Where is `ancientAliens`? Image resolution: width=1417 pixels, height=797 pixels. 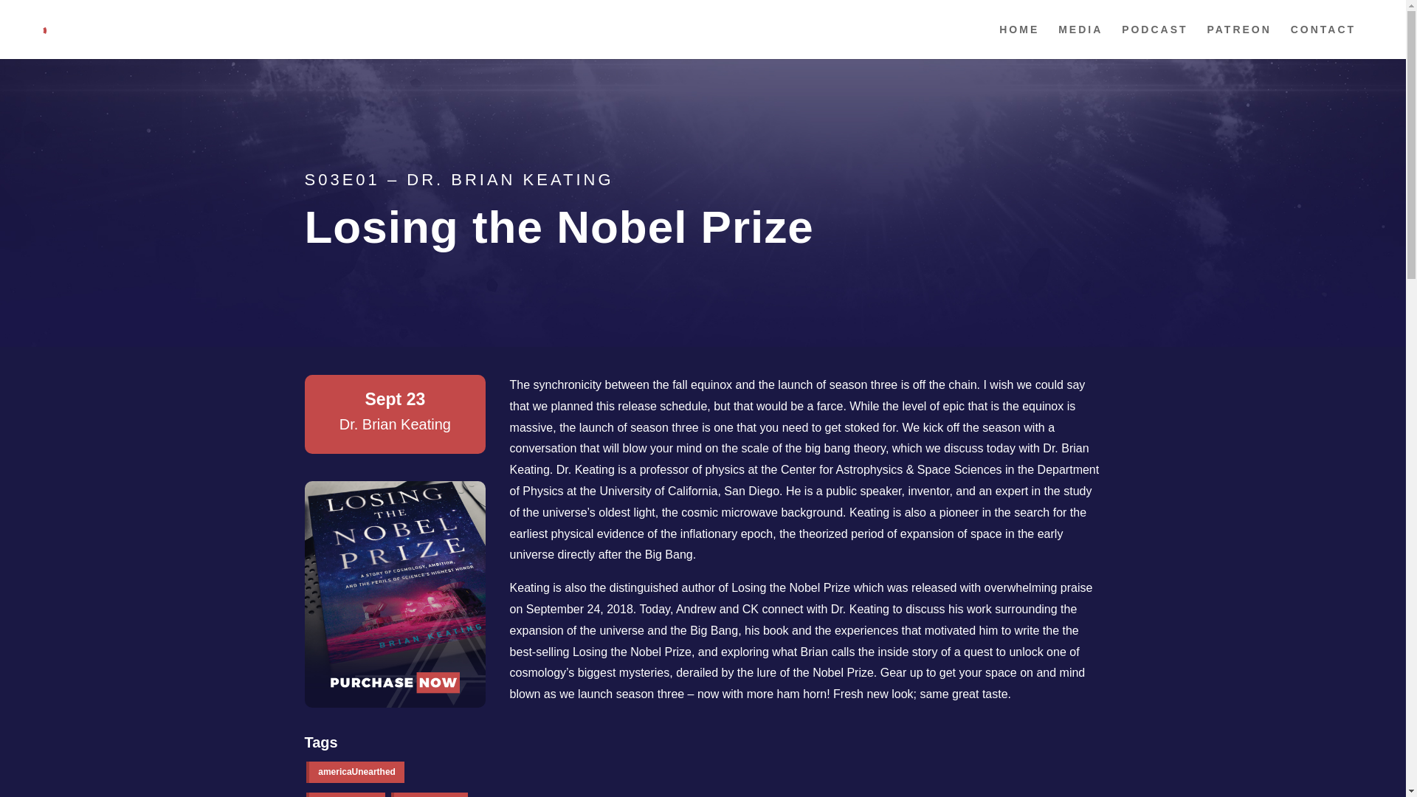
ancientAliens is located at coordinates (345, 794).